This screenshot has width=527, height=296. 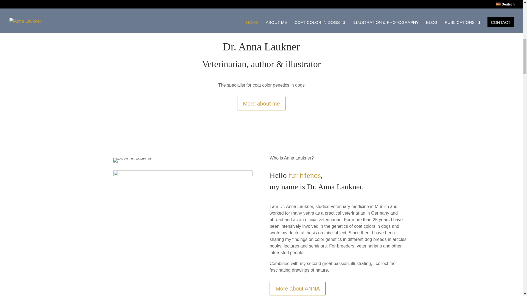 I want to click on Dr. Anna Laukner - Autorin, so click(x=250, y=15).